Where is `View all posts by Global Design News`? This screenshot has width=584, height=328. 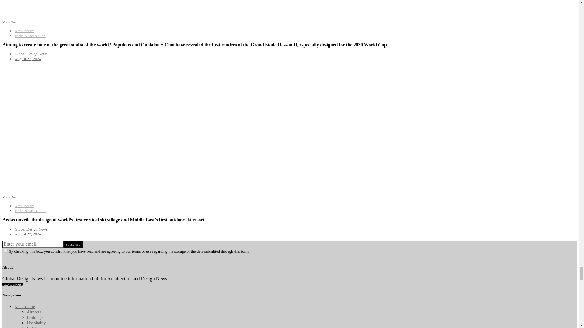
View all posts by Global Design News is located at coordinates (31, 53).